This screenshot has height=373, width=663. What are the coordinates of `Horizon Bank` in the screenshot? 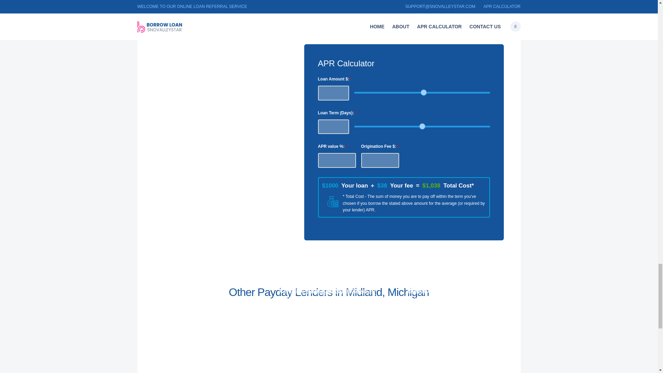 It's located at (300, 280).